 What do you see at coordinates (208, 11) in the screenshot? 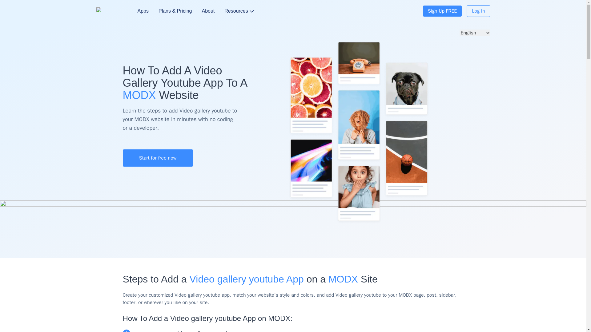
I see `About` at bounding box center [208, 11].